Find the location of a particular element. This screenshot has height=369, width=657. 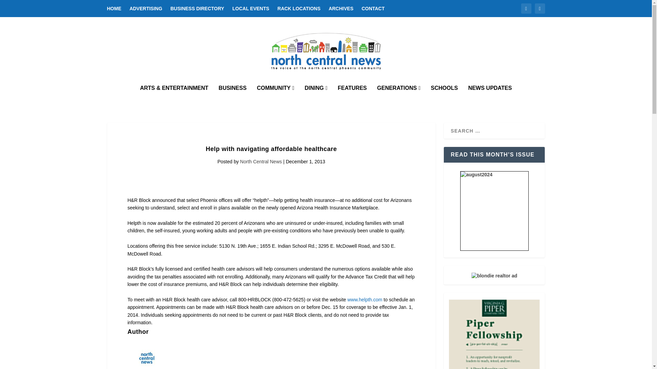

DINING is located at coordinates (316, 97).